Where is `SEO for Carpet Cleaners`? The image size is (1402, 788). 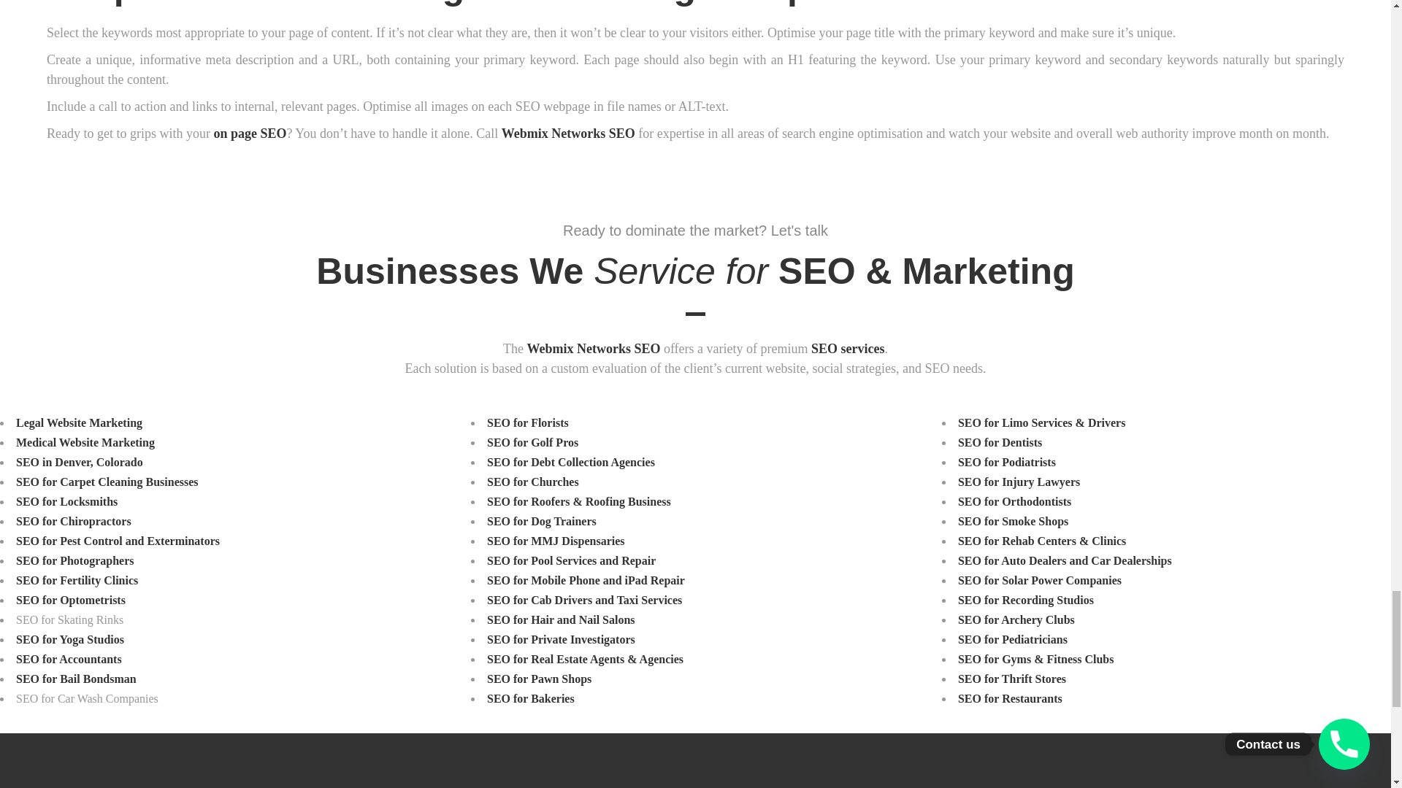 SEO for Carpet Cleaners is located at coordinates (107, 482).